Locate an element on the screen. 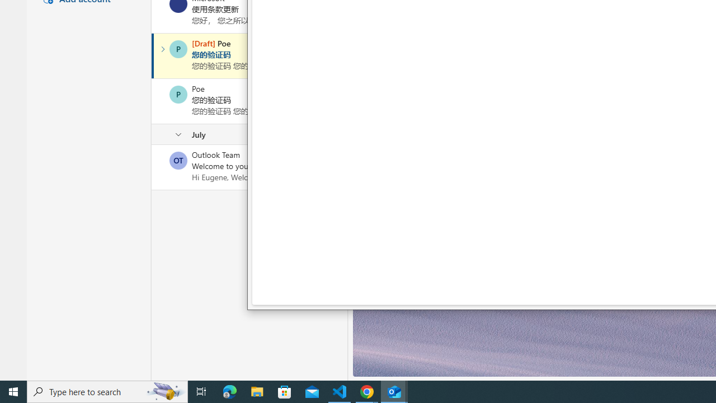 This screenshot has width=716, height=403. File Explorer is located at coordinates (257, 392).